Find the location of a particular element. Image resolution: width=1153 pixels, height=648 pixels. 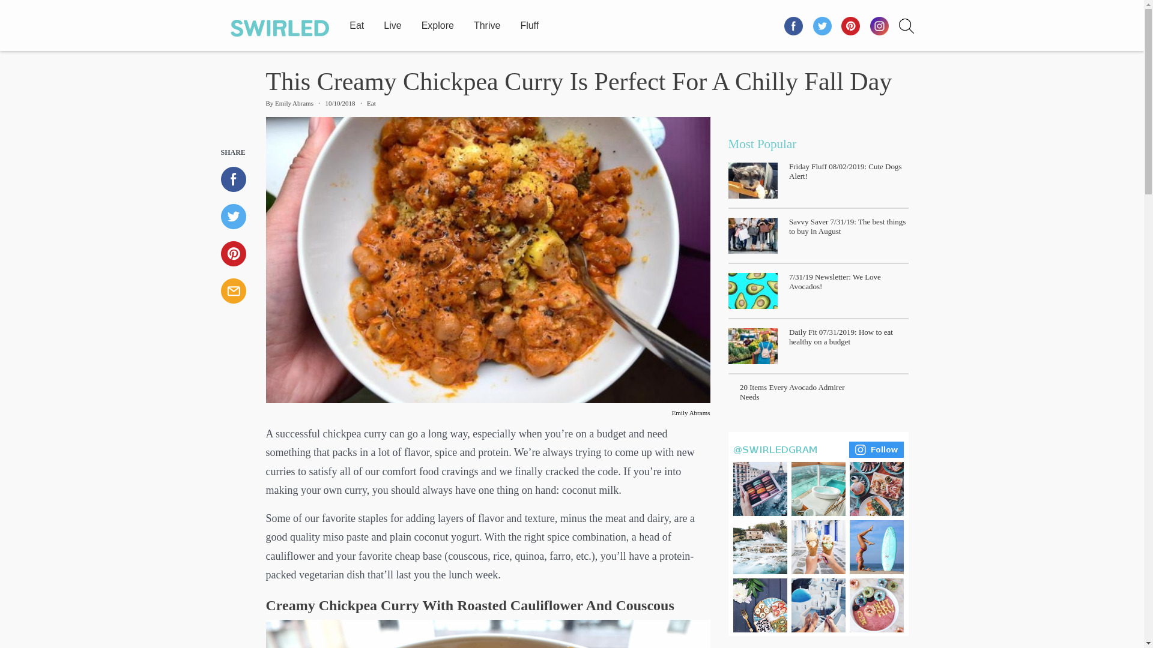

Thrive is located at coordinates (487, 23).